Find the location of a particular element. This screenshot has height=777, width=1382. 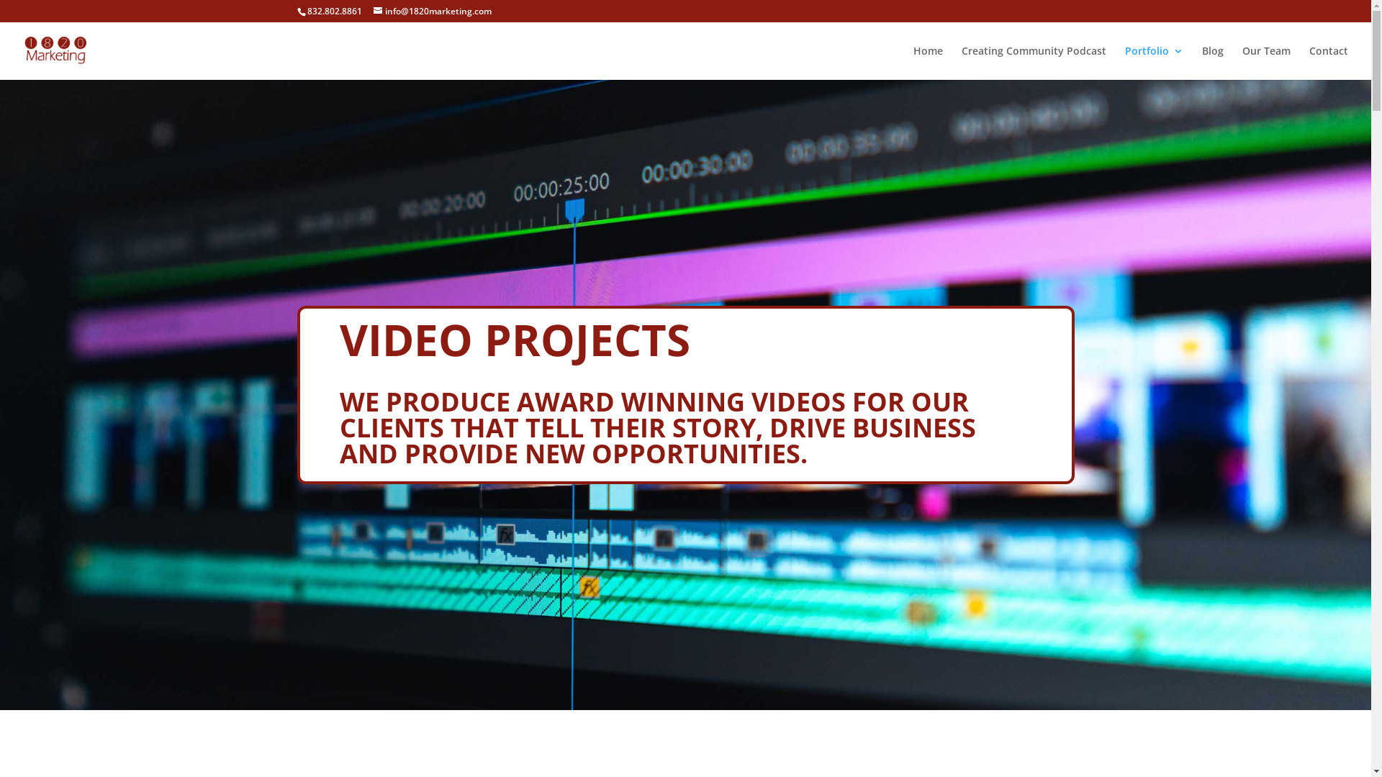

Blog is located at coordinates (1213, 63).